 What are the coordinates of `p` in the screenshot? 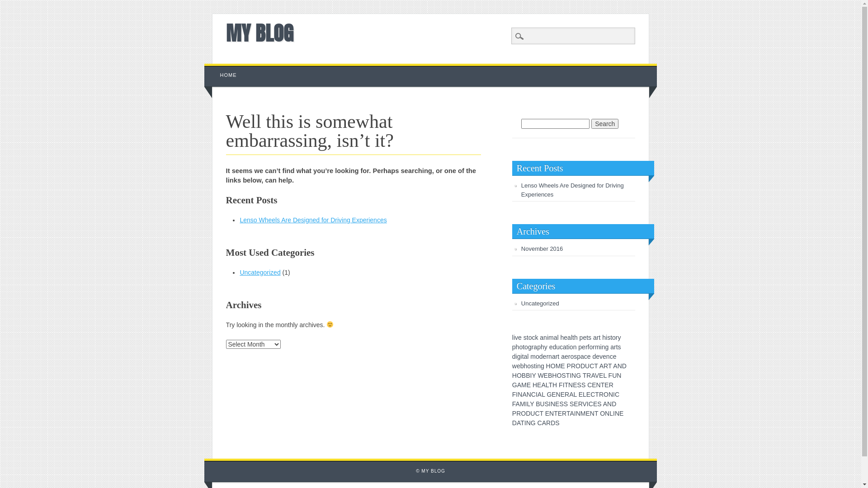 It's located at (514, 347).